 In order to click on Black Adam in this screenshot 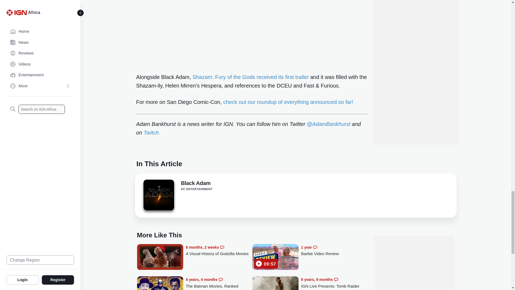, I will do `click(195, 184)`.